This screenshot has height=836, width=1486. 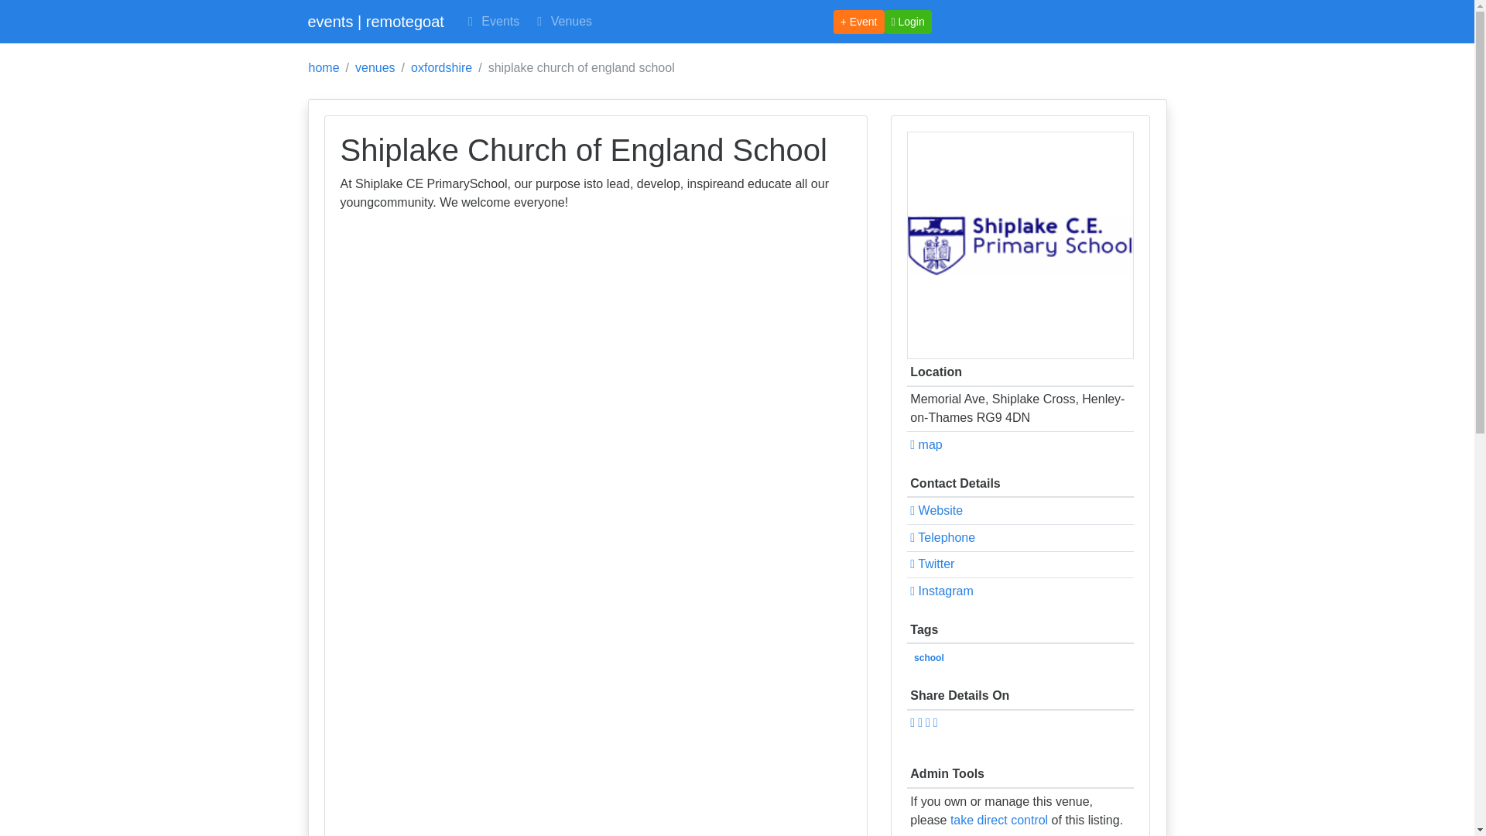 What do you see at coordinates (941, 591) in the screenshot?
I see `Instagram` at bounding box center [941, 591].